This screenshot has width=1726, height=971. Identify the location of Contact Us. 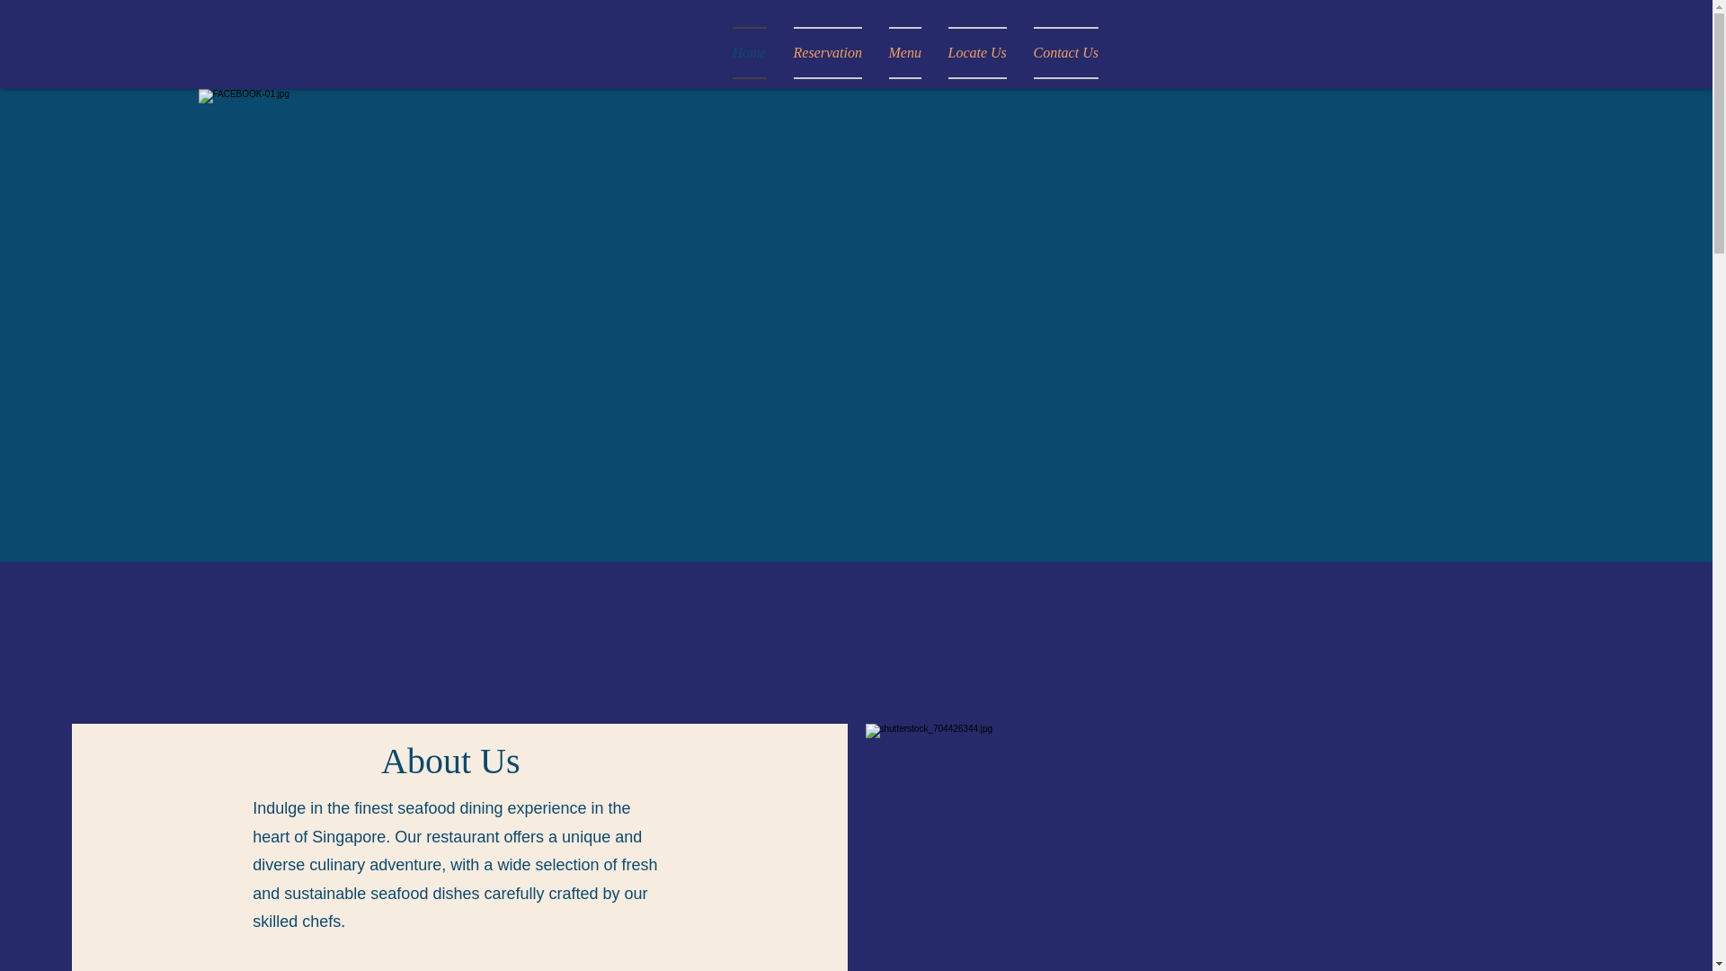
(1059, 52).